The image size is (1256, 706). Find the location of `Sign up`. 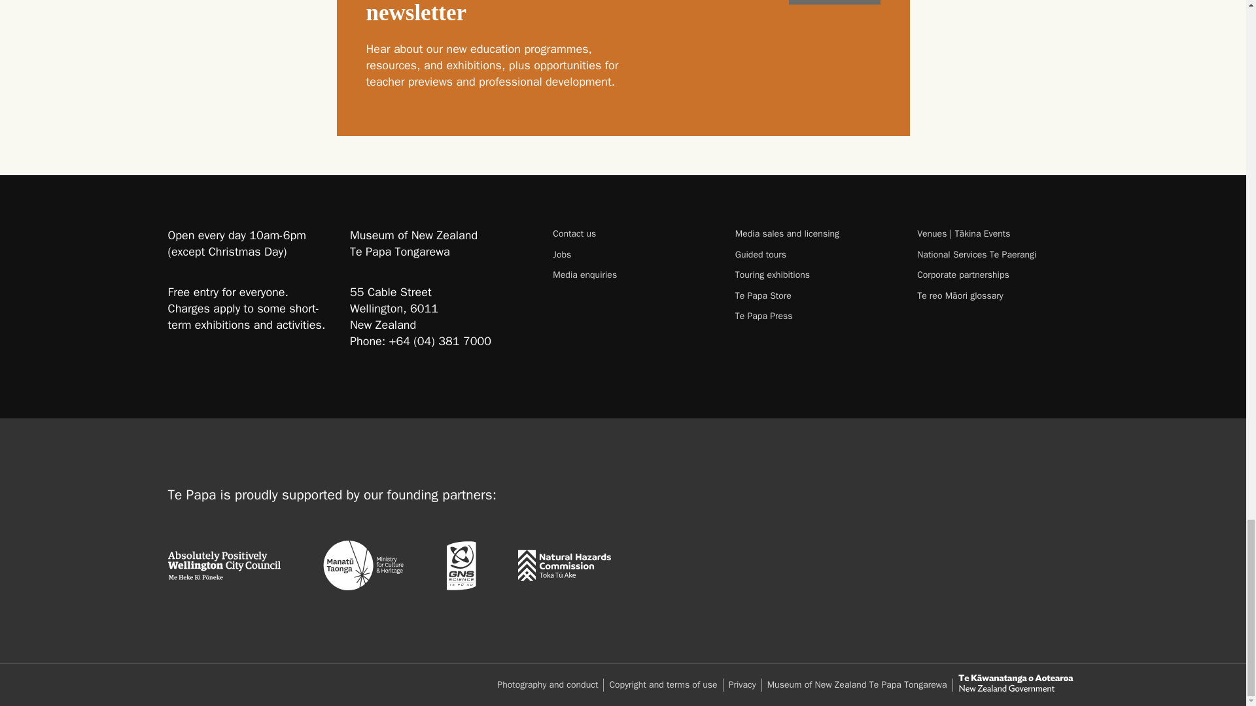

Sign up is located at coordinates (834, 2).